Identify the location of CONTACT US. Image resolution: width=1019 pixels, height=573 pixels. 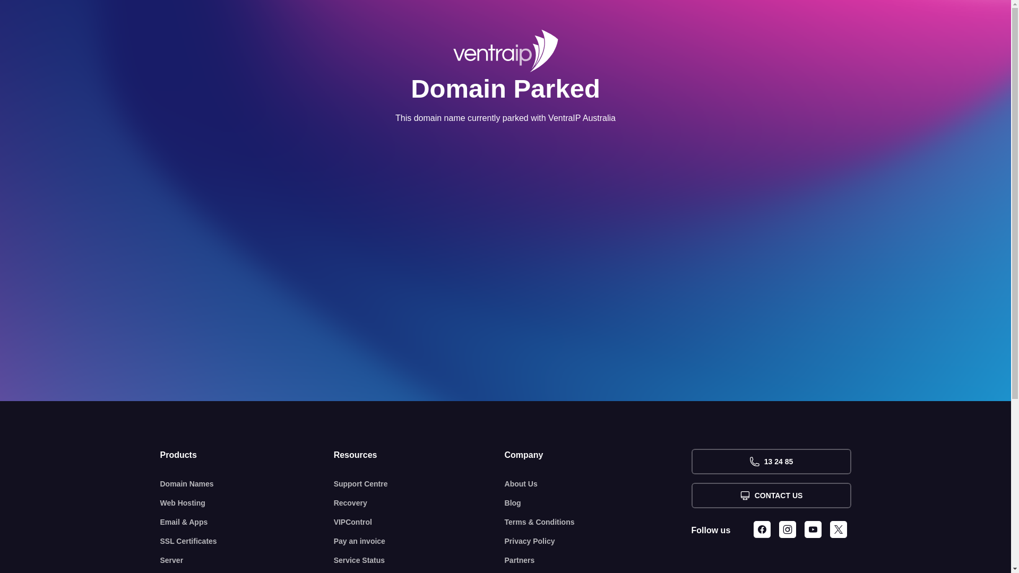
(771, 496).